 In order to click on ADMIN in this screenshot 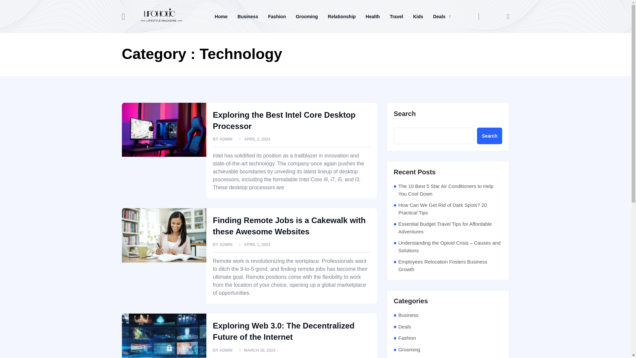, I will do `click(226, 350)`.